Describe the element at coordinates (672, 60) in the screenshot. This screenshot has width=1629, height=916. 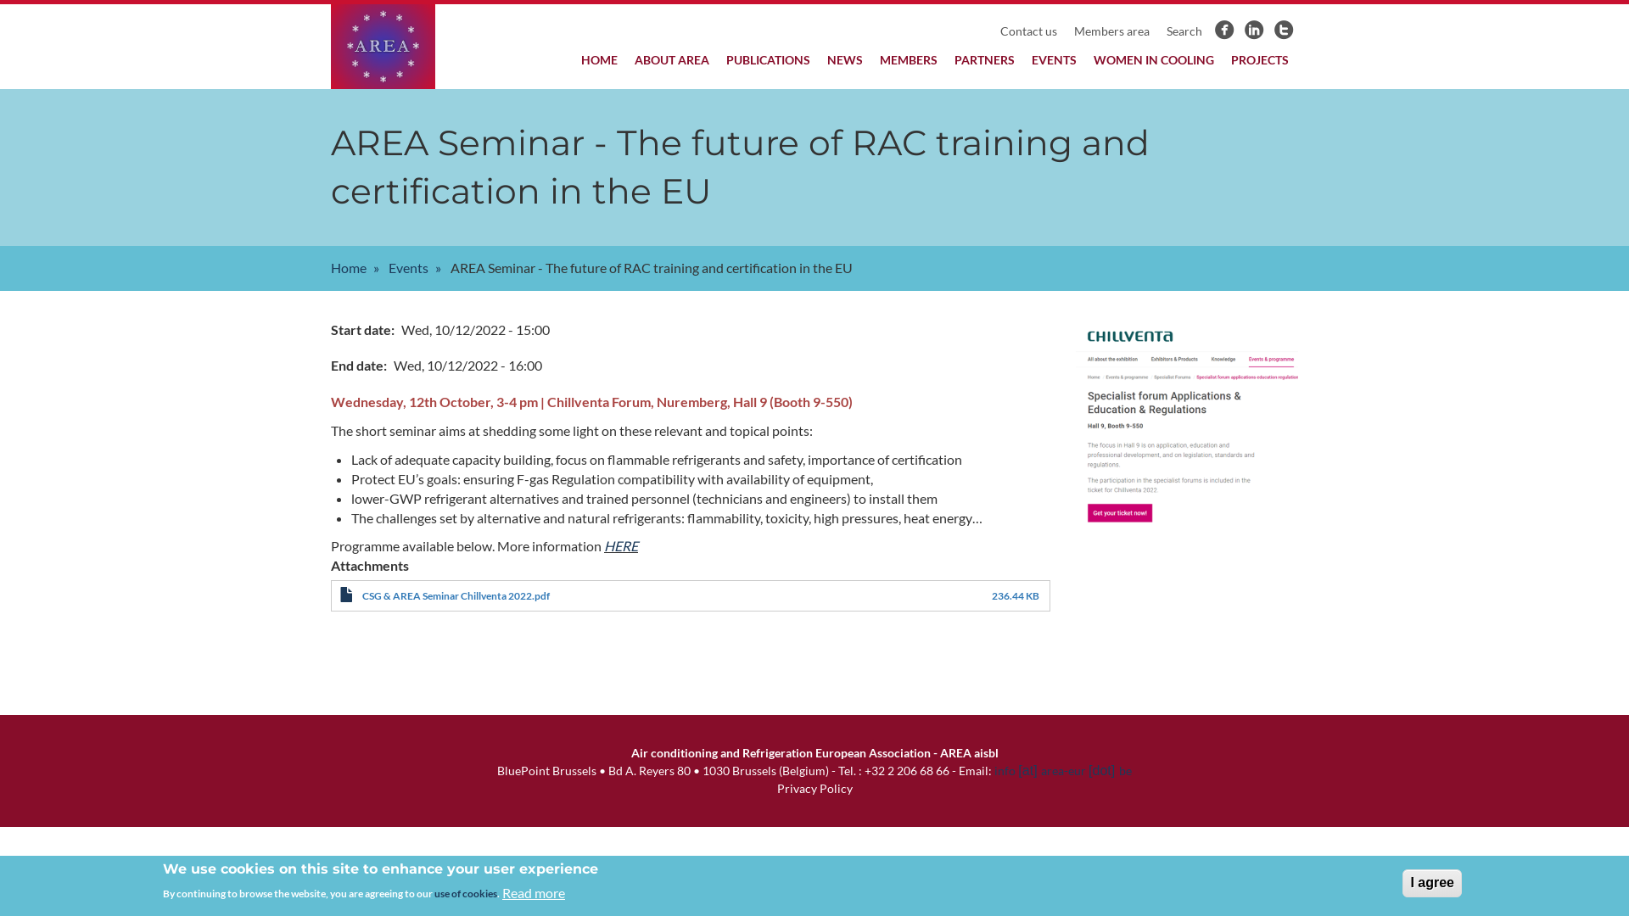
I see `ABOUT AREA` at that location.